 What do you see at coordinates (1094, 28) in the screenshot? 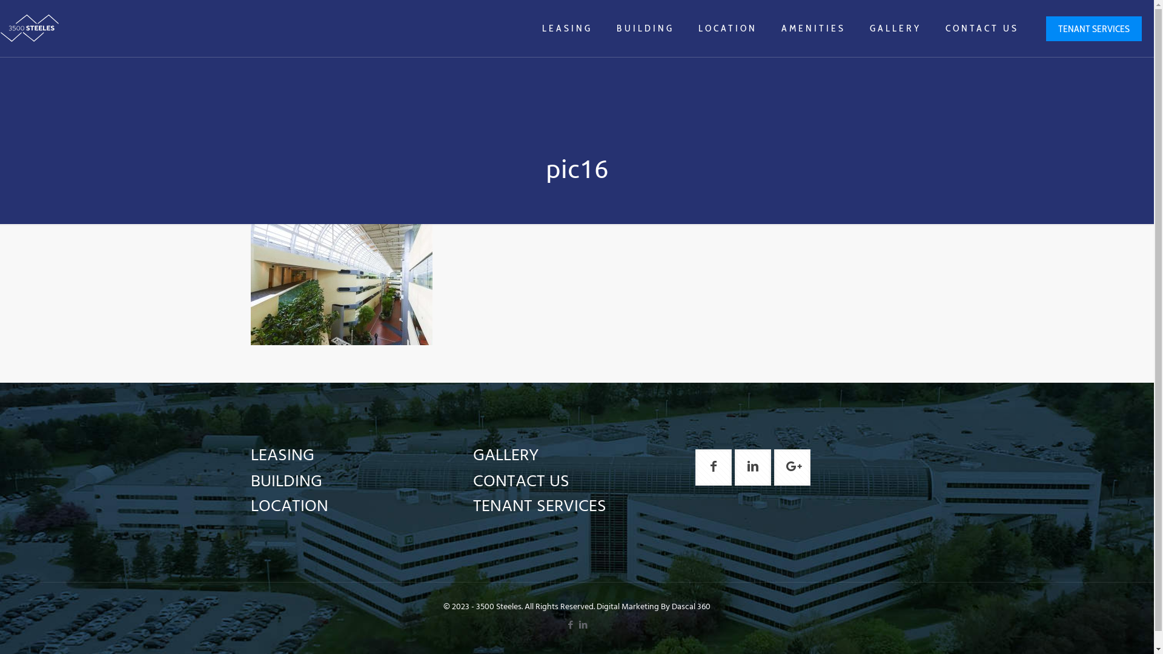
I see `TENANT SERVICES` at bounding box center [1094, 28].